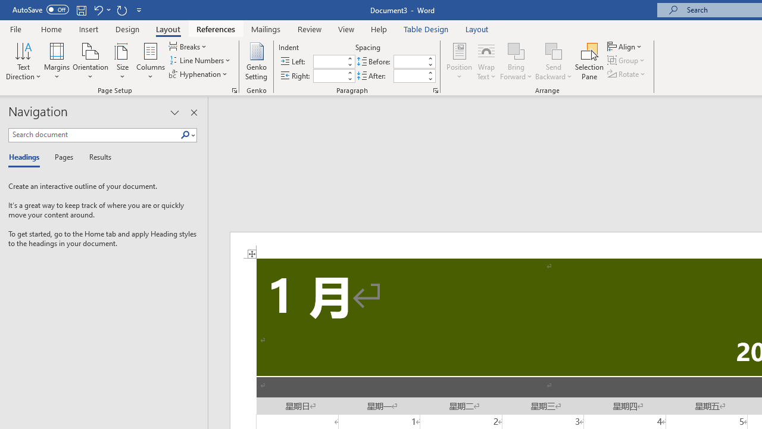 This screenshot has width=762, height=429. Describe the element at coordinates (430, 79) in the screenshot. I see `Less` at that location.